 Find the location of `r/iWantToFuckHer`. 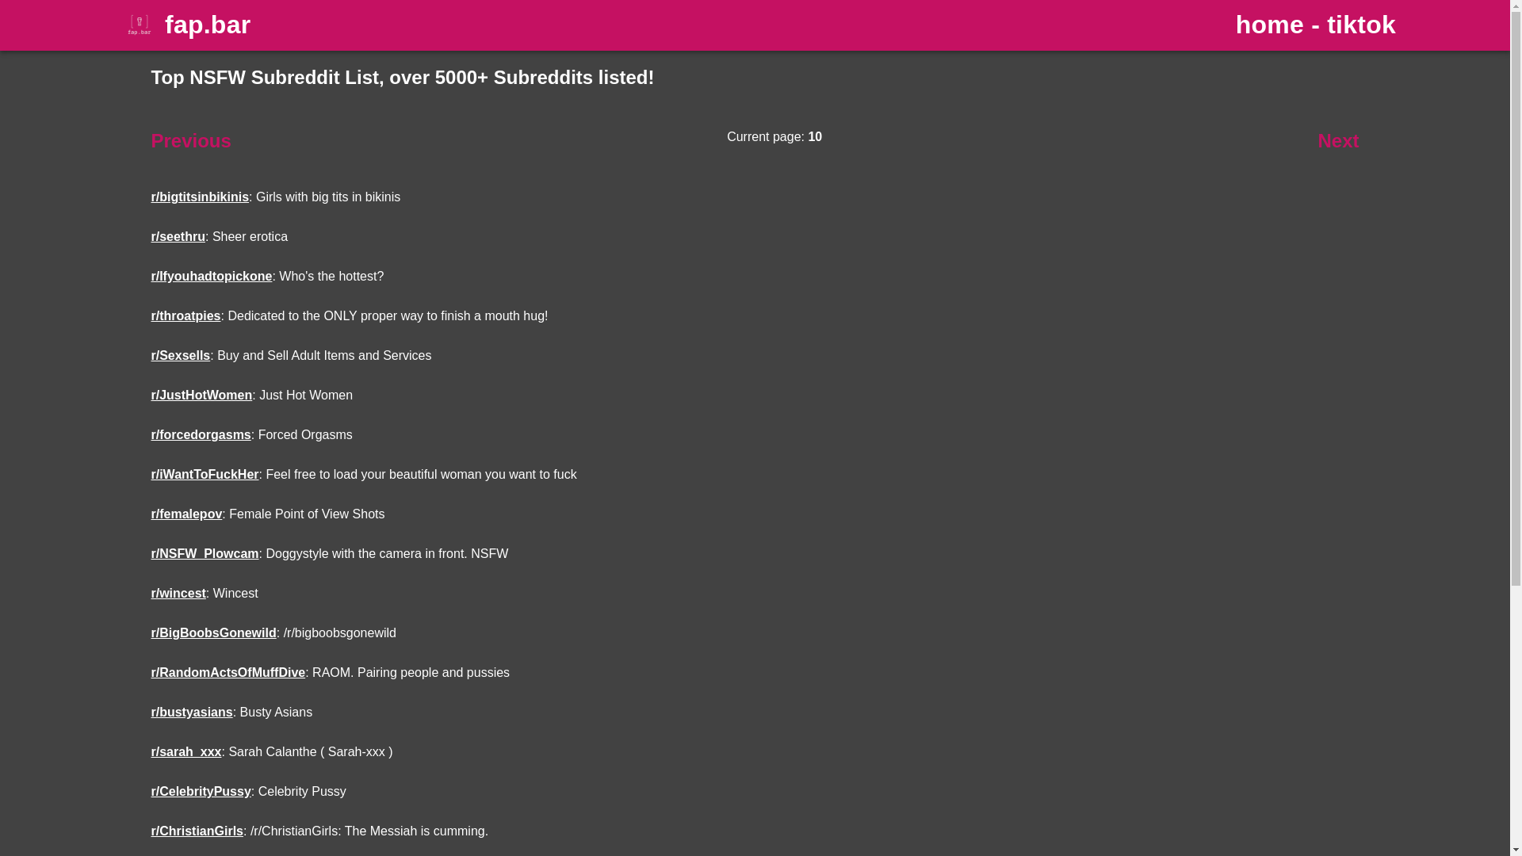

r/iWantToFuckHer is located at coordinates (205, 474).